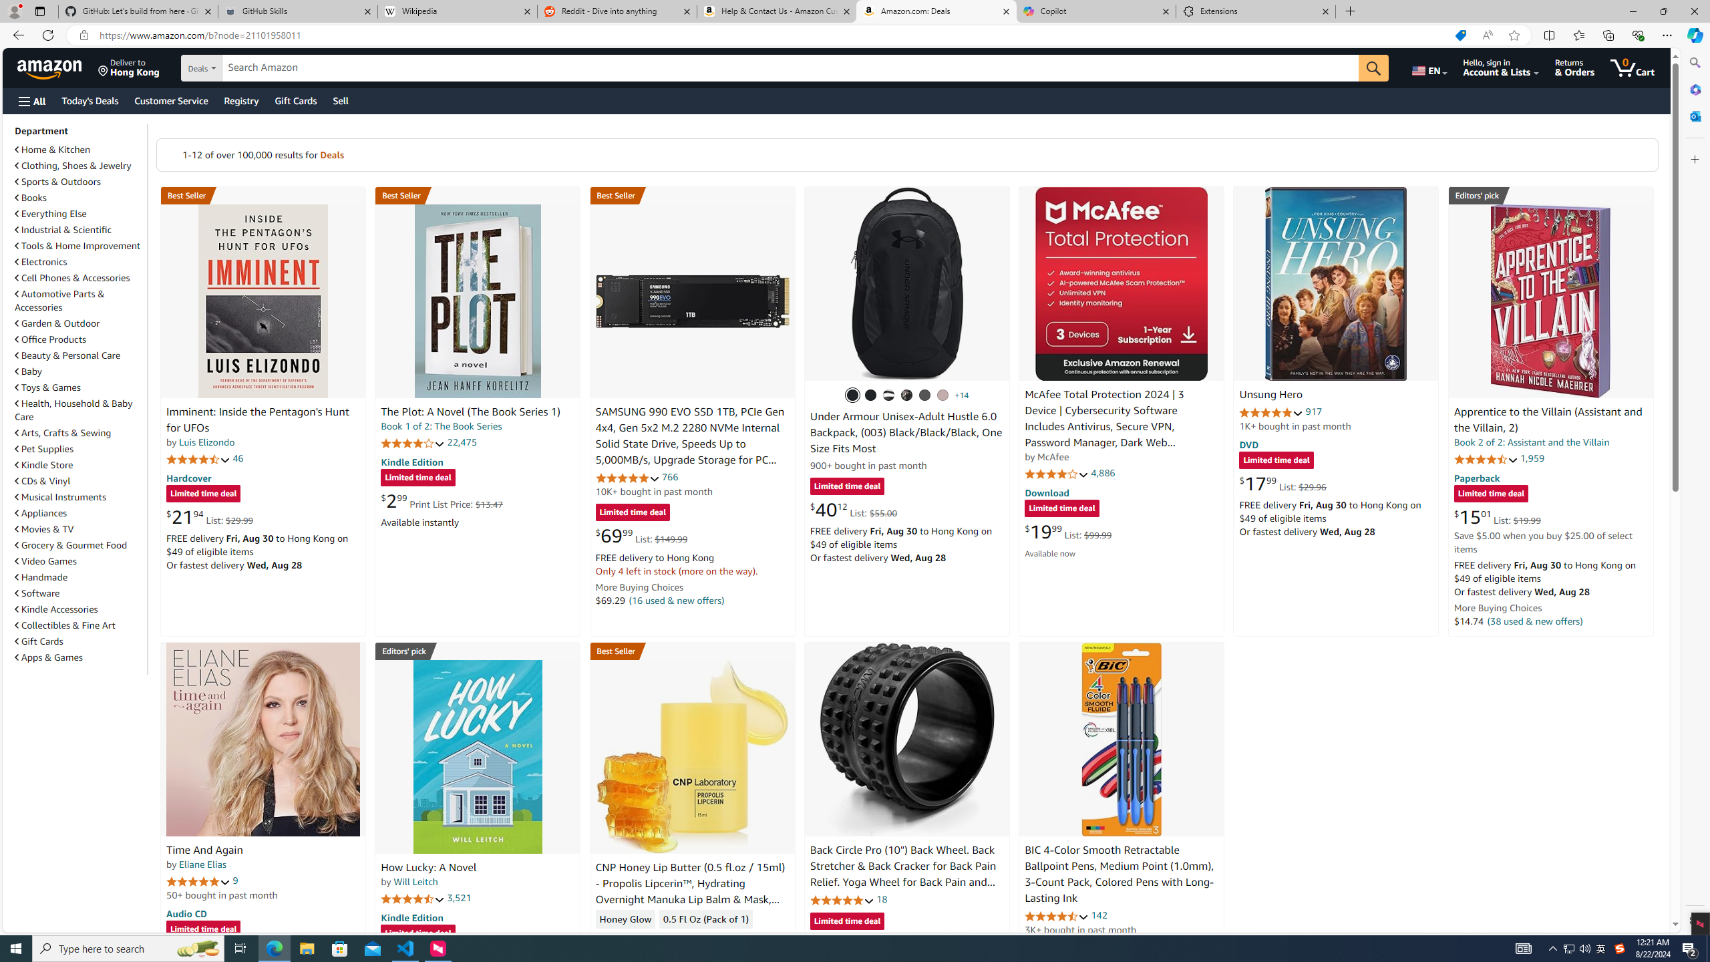  Describe the element at coordinates (1551, 195) in the screenshot. I see `Editors' pick Best Science Fiction & Fantasy` at that location.